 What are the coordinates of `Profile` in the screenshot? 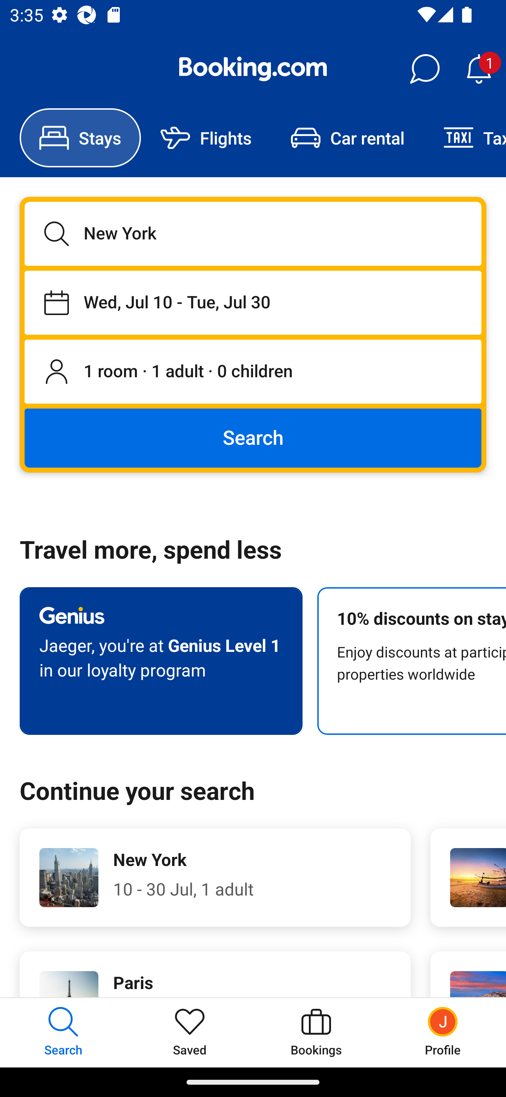 It's located at (443, 1032).